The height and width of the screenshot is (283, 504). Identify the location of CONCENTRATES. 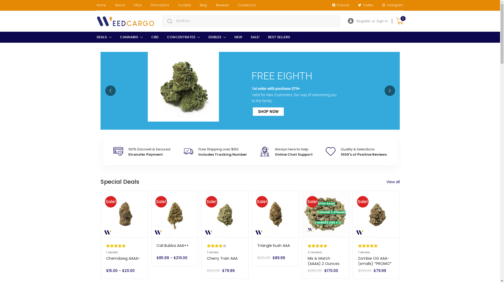
(183, 37).